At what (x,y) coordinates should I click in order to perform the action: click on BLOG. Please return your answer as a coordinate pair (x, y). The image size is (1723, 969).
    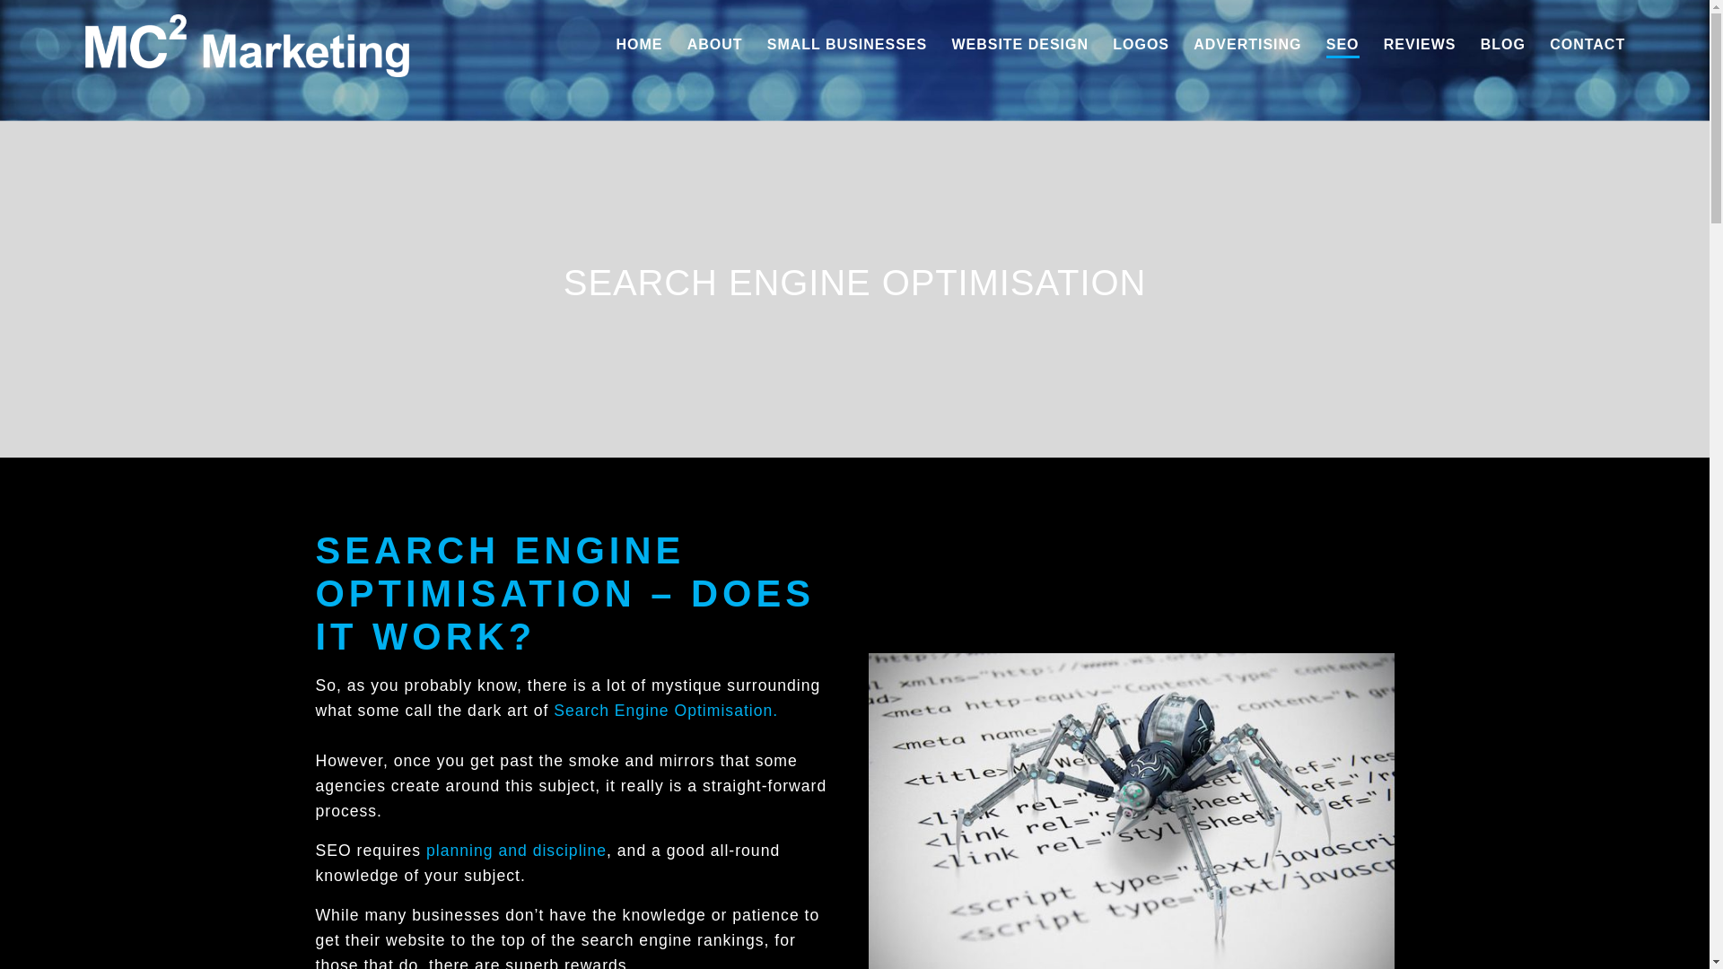
    Looking at the image, I should click on (1502, 45).